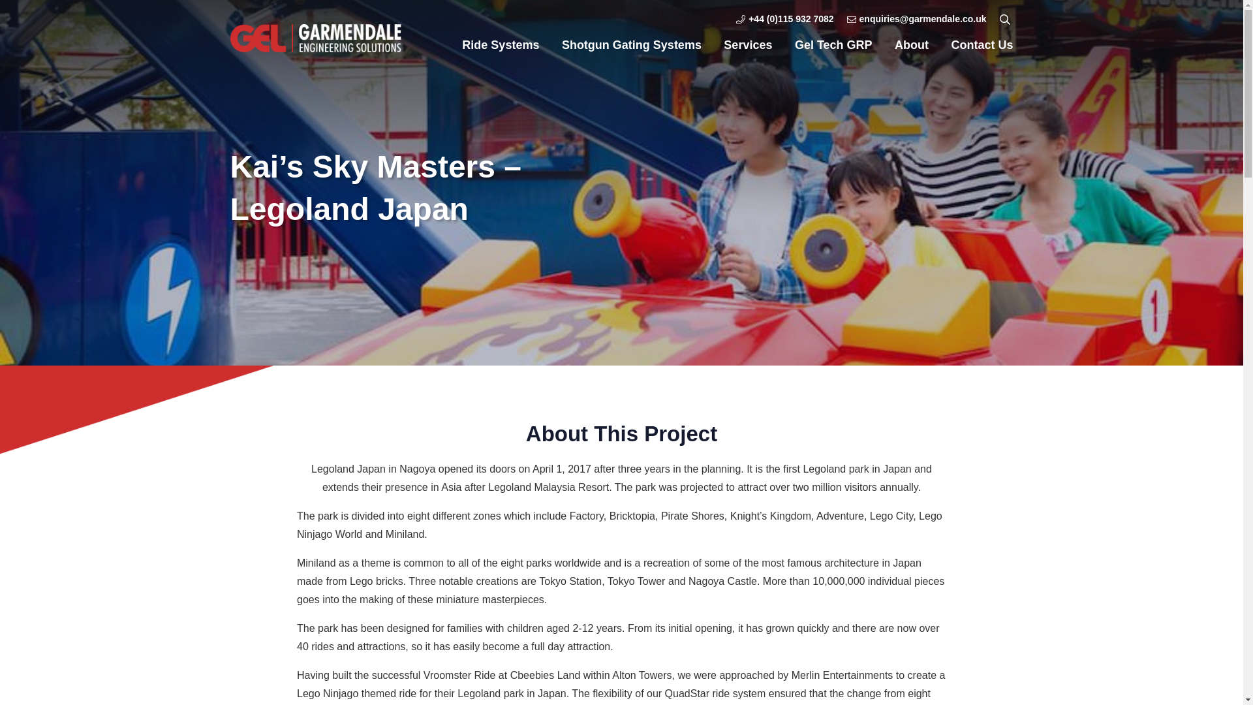 Image resolution: width=1253 pixels, height=705 pixels. What do you see at coordinates (500, 45) in the screenshot?
I see `Ride Systems` at bounding box center [500, 45].